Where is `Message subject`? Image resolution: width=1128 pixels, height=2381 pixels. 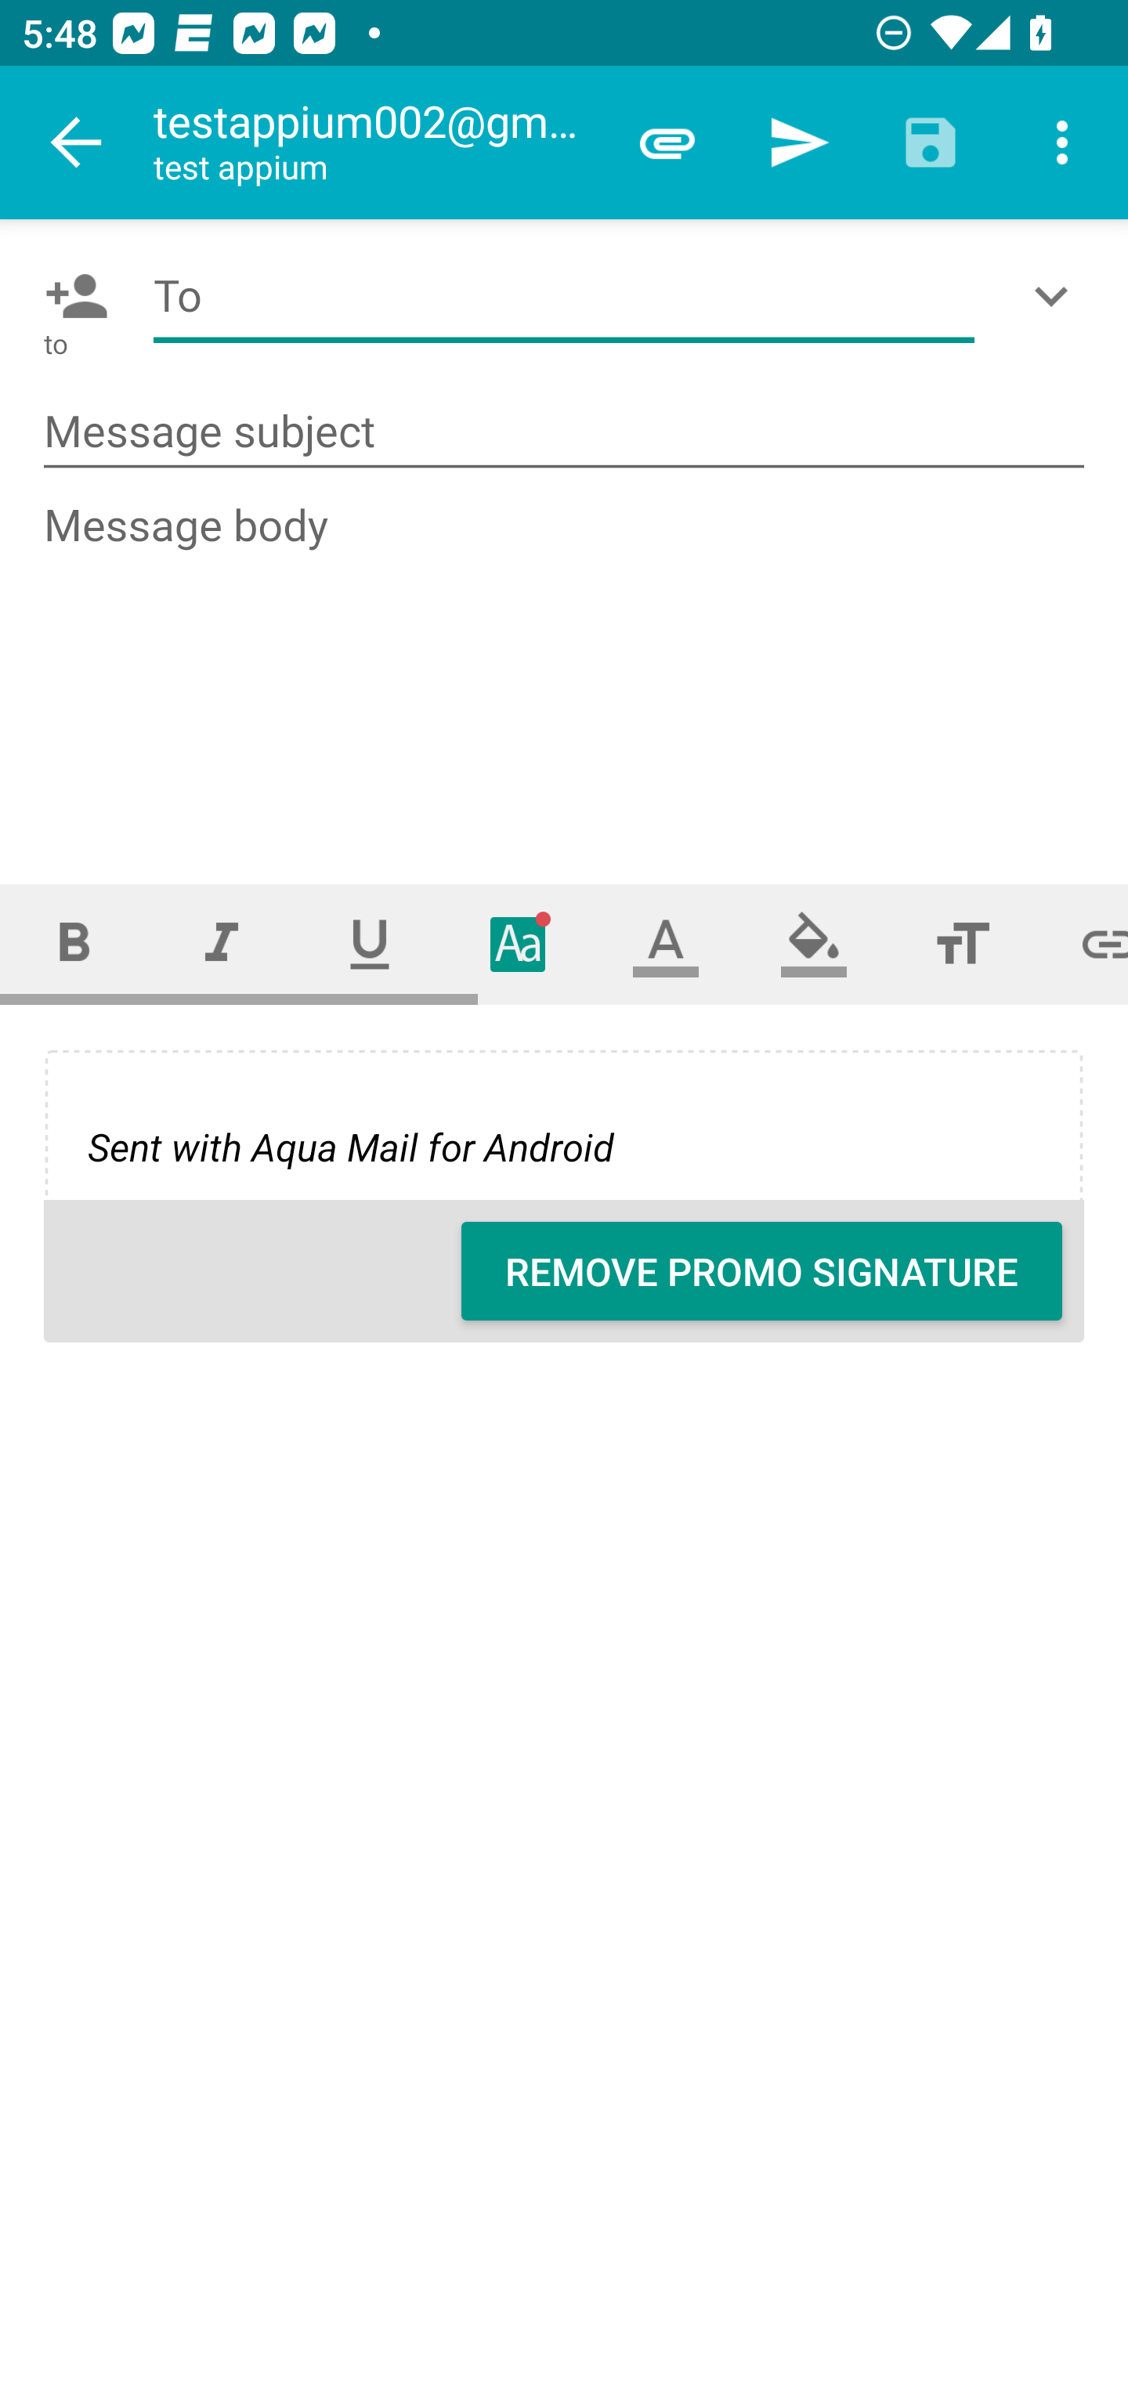 Message subject is located at coordinates (564, 432).